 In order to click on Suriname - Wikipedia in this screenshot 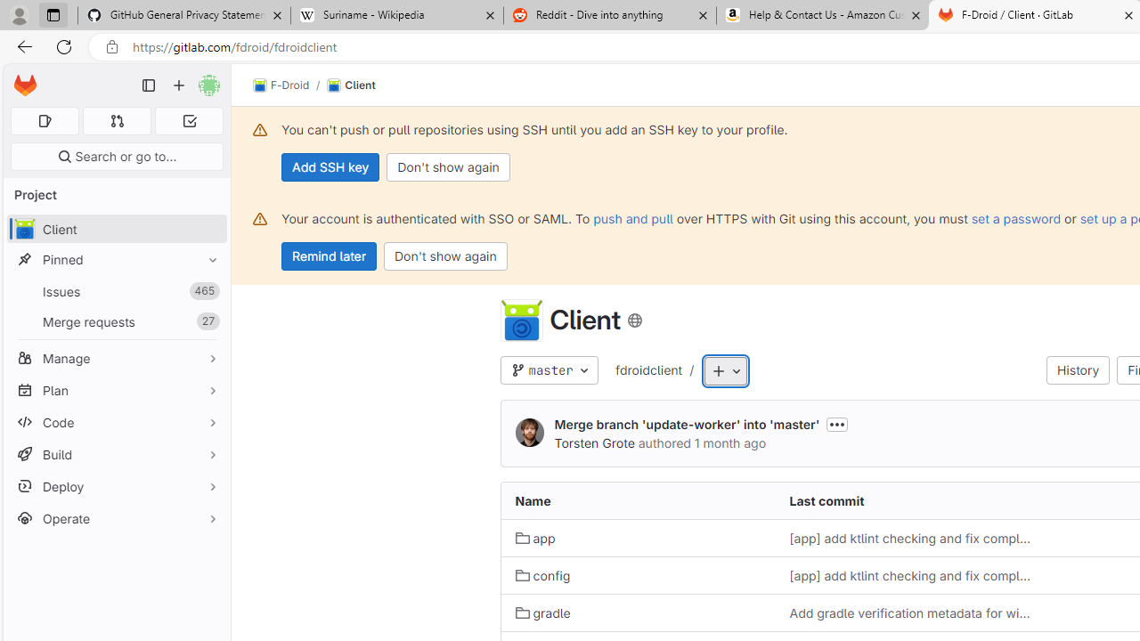, I will do `click(396, 16)`.